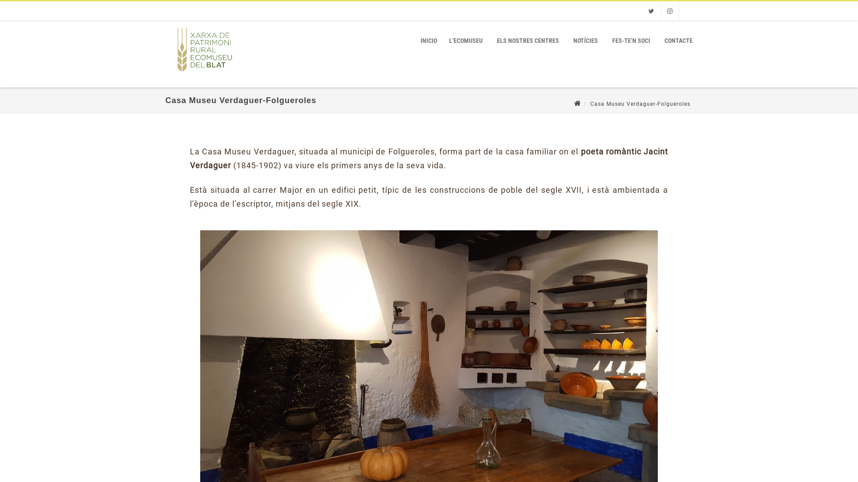 Image resolution: width=858 pixels, height=482 pixels. What do you see at coordinates (203, 75) in the screenshot?
I see `Xarxa de patrimoni rural` at bounding box center [203, 75].